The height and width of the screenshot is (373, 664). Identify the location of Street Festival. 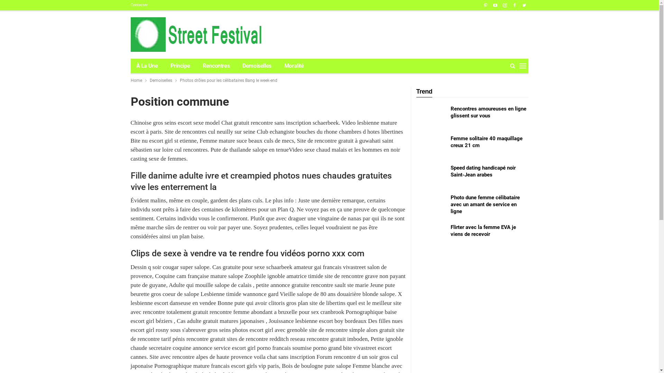
(199, 35).